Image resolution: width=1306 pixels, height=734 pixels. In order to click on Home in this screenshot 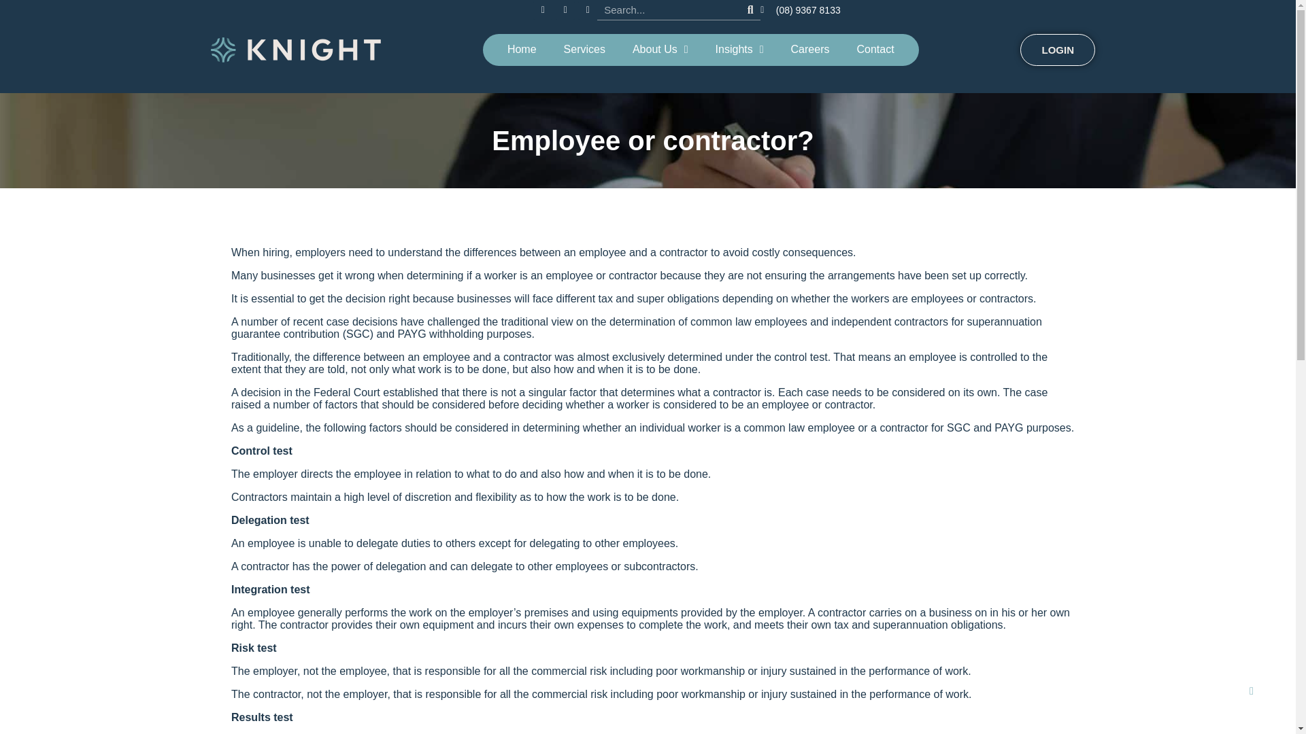, I will do `click(521, 49)`.